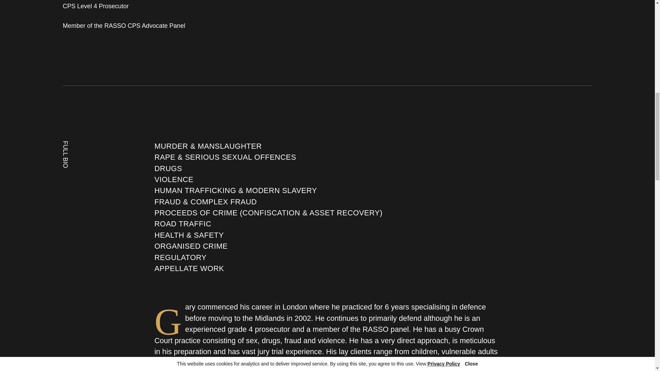 This screenshot has width=660, height=371. Describe the element at coordinates (168, 168) in the screenshot. I see `DRUGS` at that location.